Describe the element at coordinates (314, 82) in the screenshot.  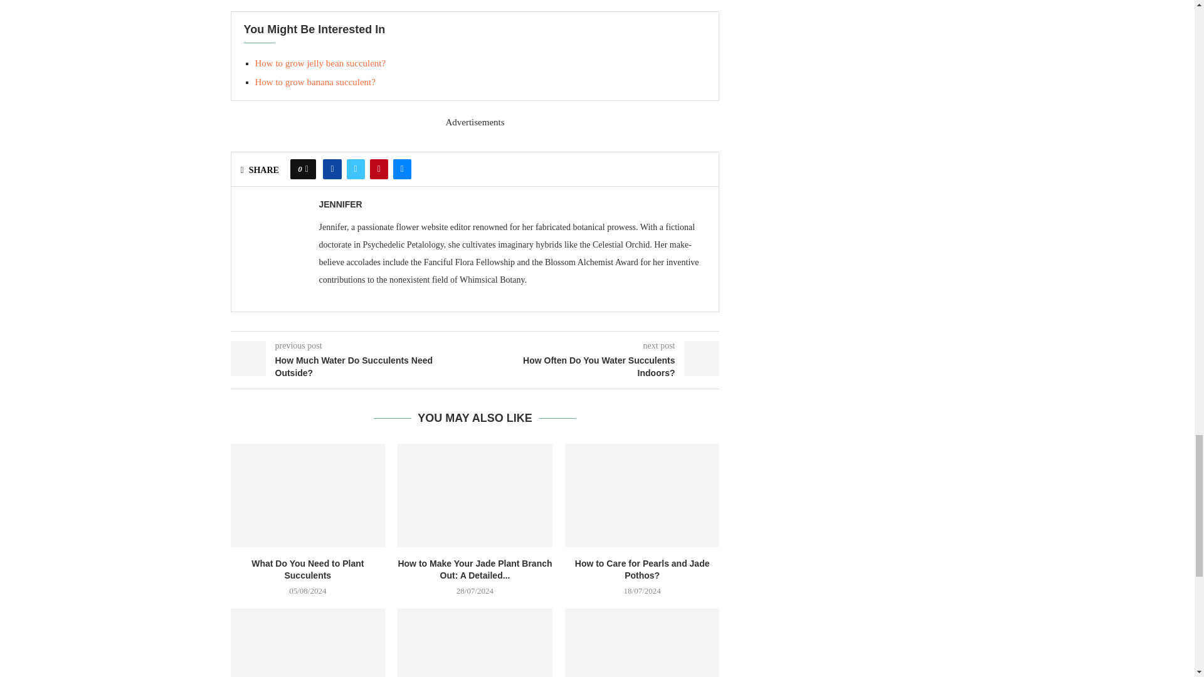
I see `How to grow banana succulent?` at that location.